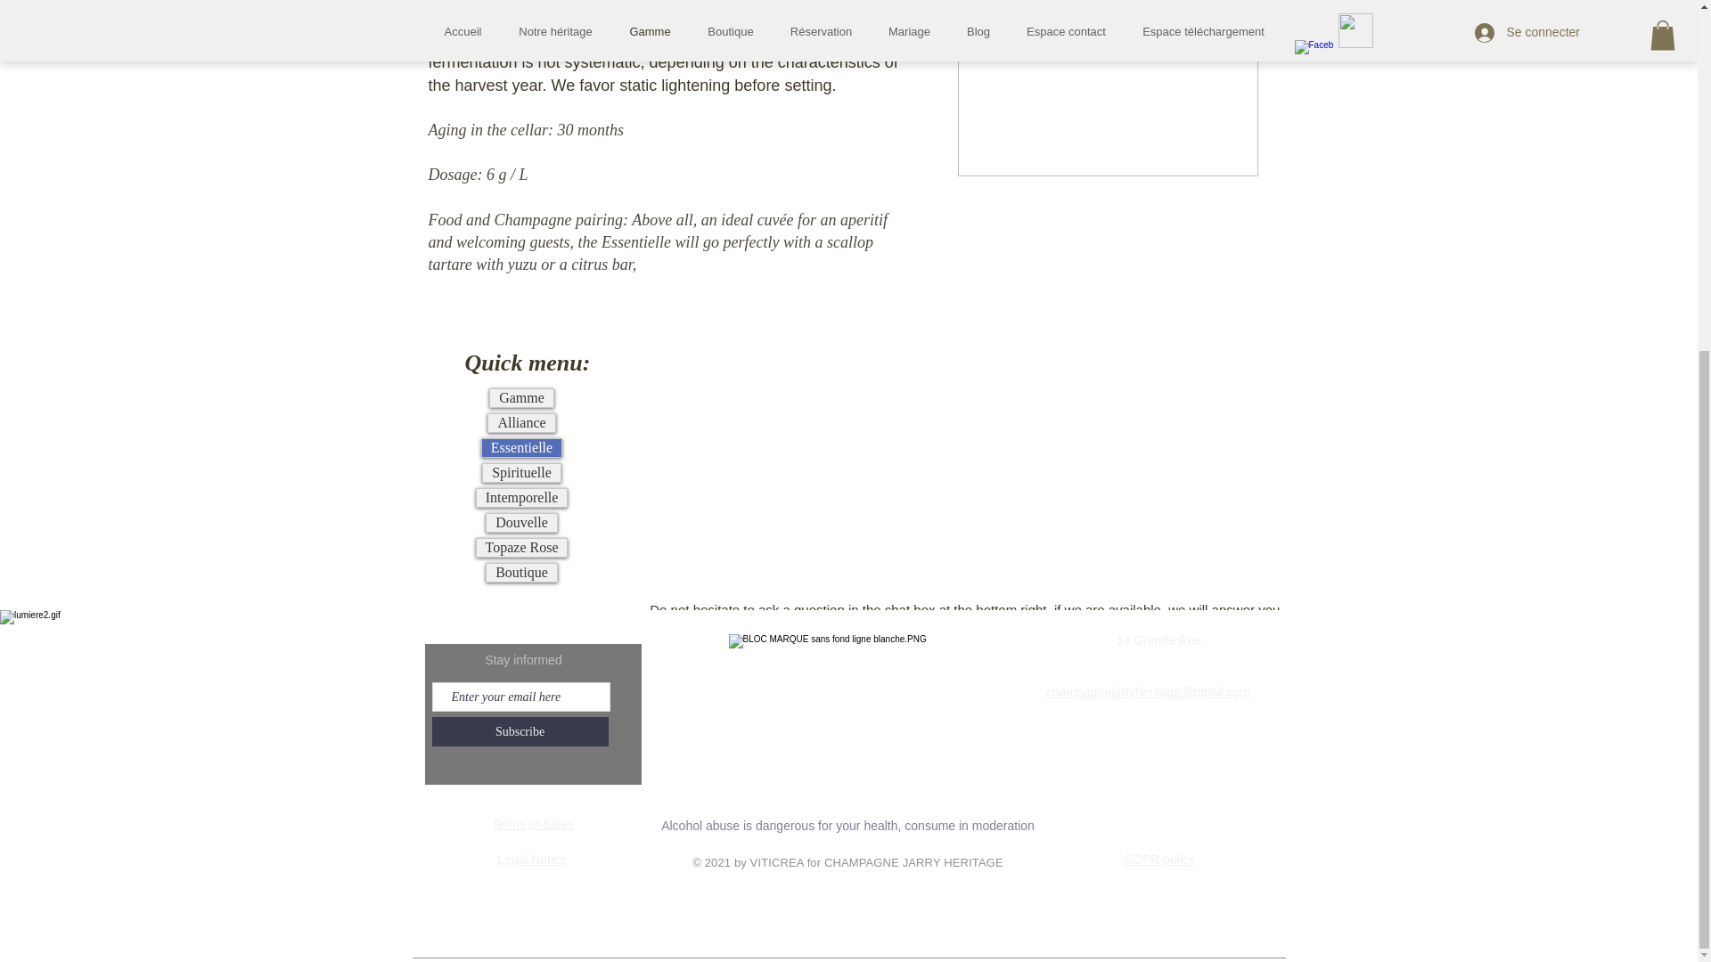 The image size is (1711, 962). I want to click on Spirituelle, so click(521, 472).